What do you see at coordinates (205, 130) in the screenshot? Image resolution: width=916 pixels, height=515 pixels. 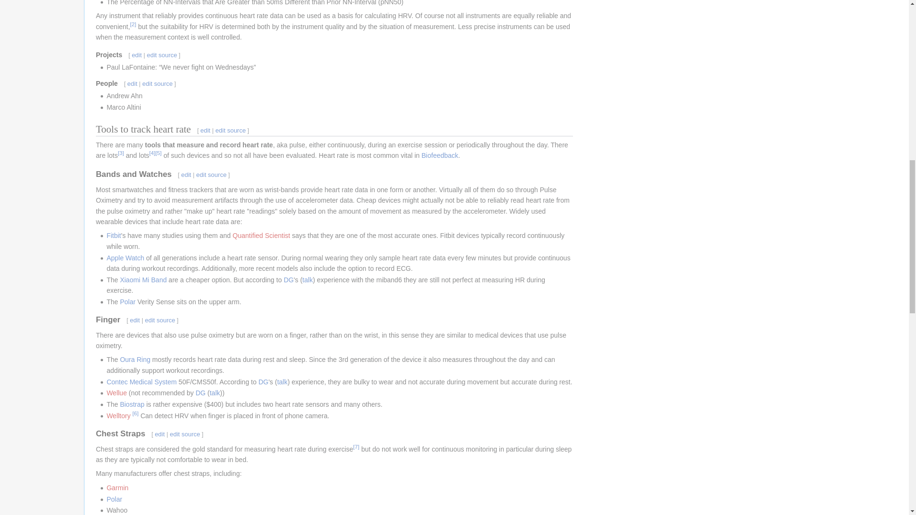 I see `edit` at bounding box center [205, 130].